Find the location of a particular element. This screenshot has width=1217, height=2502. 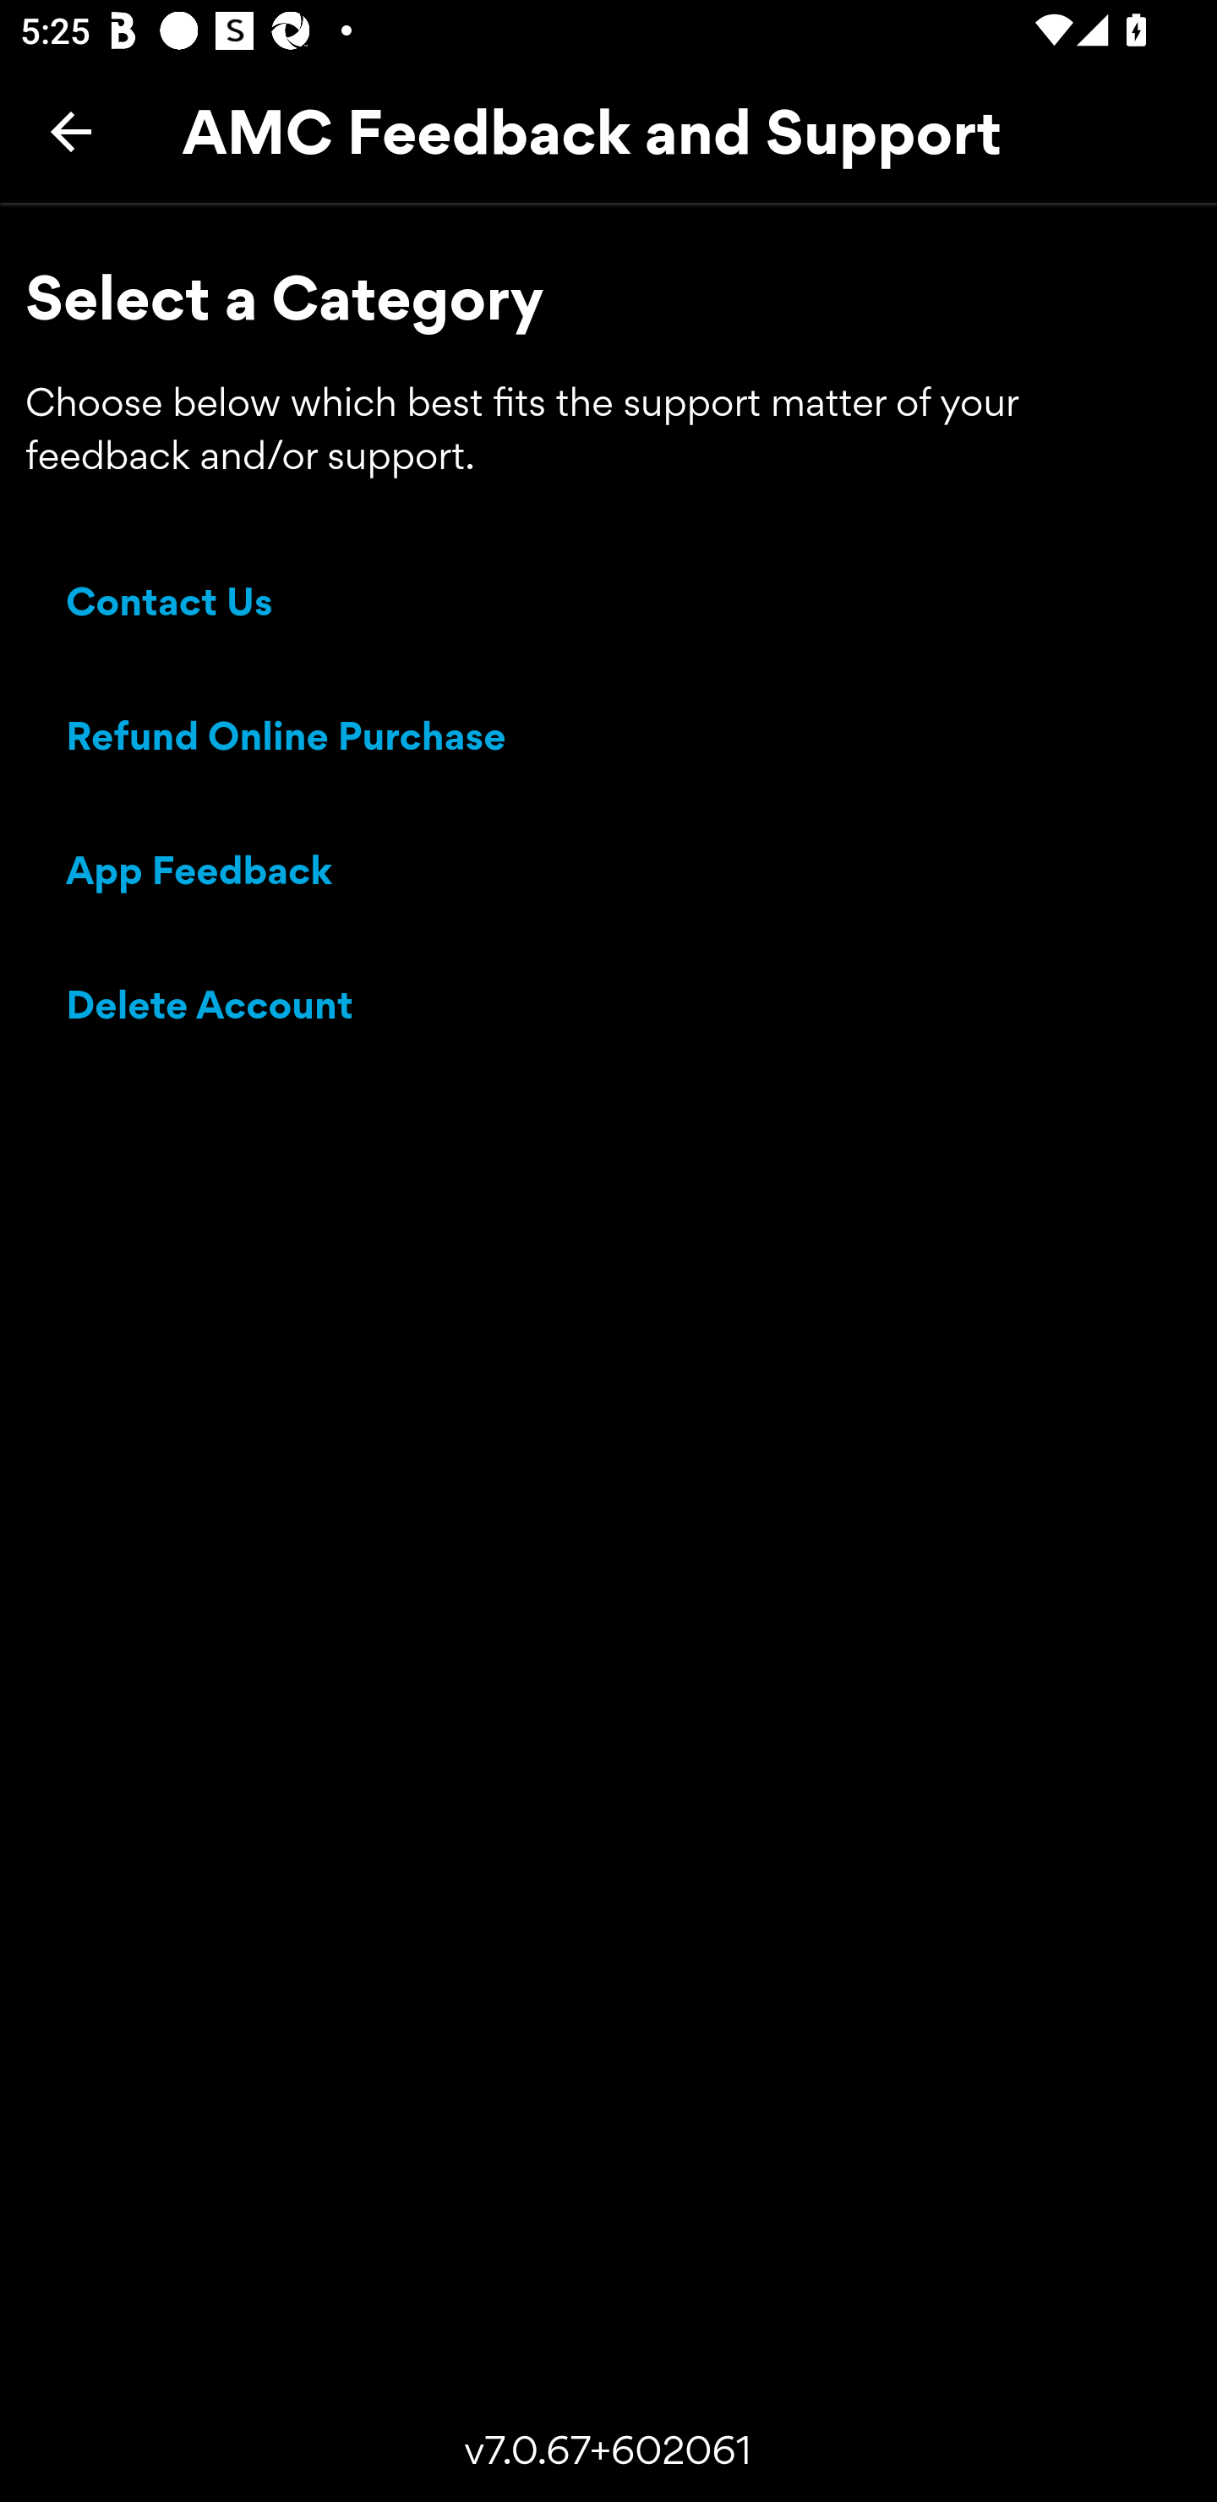

Delete Account is located at coordinates (210, 1009).